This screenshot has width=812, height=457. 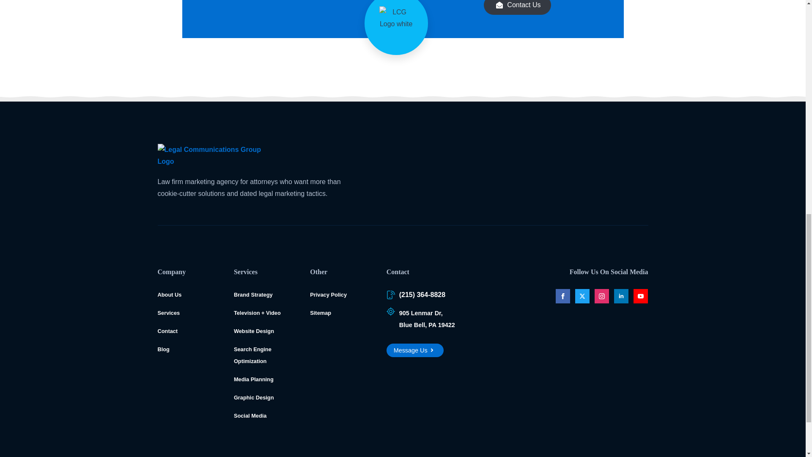 What do you see at coordinates (518, 7) in the screenshot?
I see `Contact Us` at bounding box center [518, 7].